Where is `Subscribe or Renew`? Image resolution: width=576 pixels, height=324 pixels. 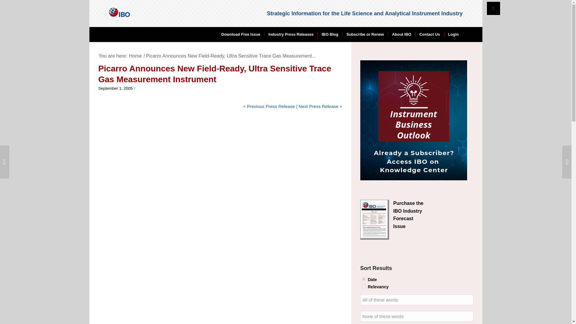
Subscribe or Renew is located at coordinates (365, 34).